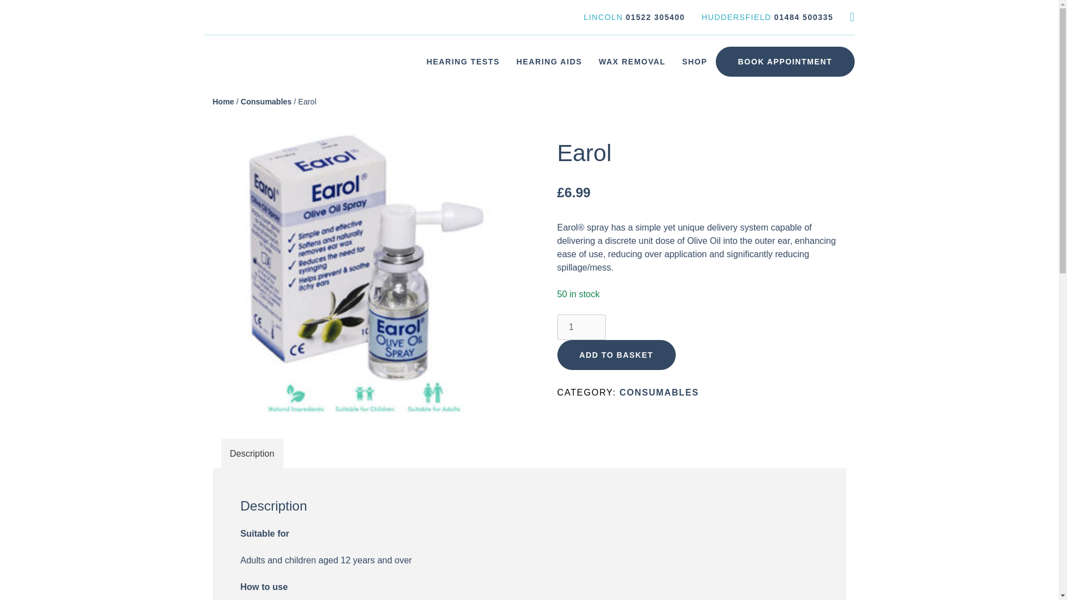 Image resolution: width=1067 pixels, height=600 pixels. Describe the element at coordinates (616, 355) in the screenshot. I see `ADD TO BASKET` at that location.